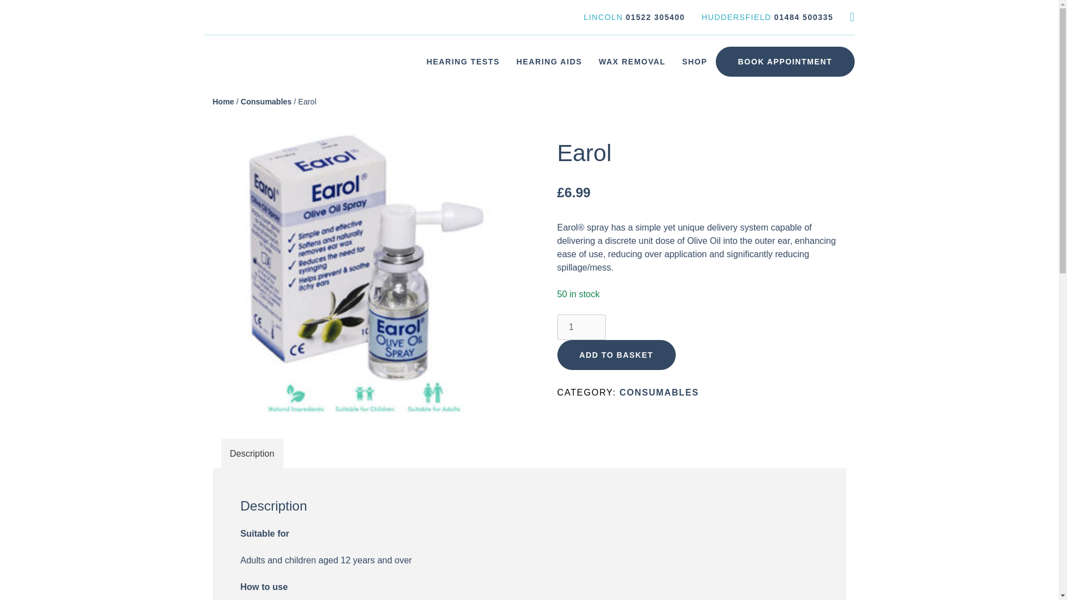 Image resolution: width=1067 pixels, height=600 pixels. Describe the element at coordinates (616, 355) in the screenshot. I see `ADD TO BASKET` at that location.